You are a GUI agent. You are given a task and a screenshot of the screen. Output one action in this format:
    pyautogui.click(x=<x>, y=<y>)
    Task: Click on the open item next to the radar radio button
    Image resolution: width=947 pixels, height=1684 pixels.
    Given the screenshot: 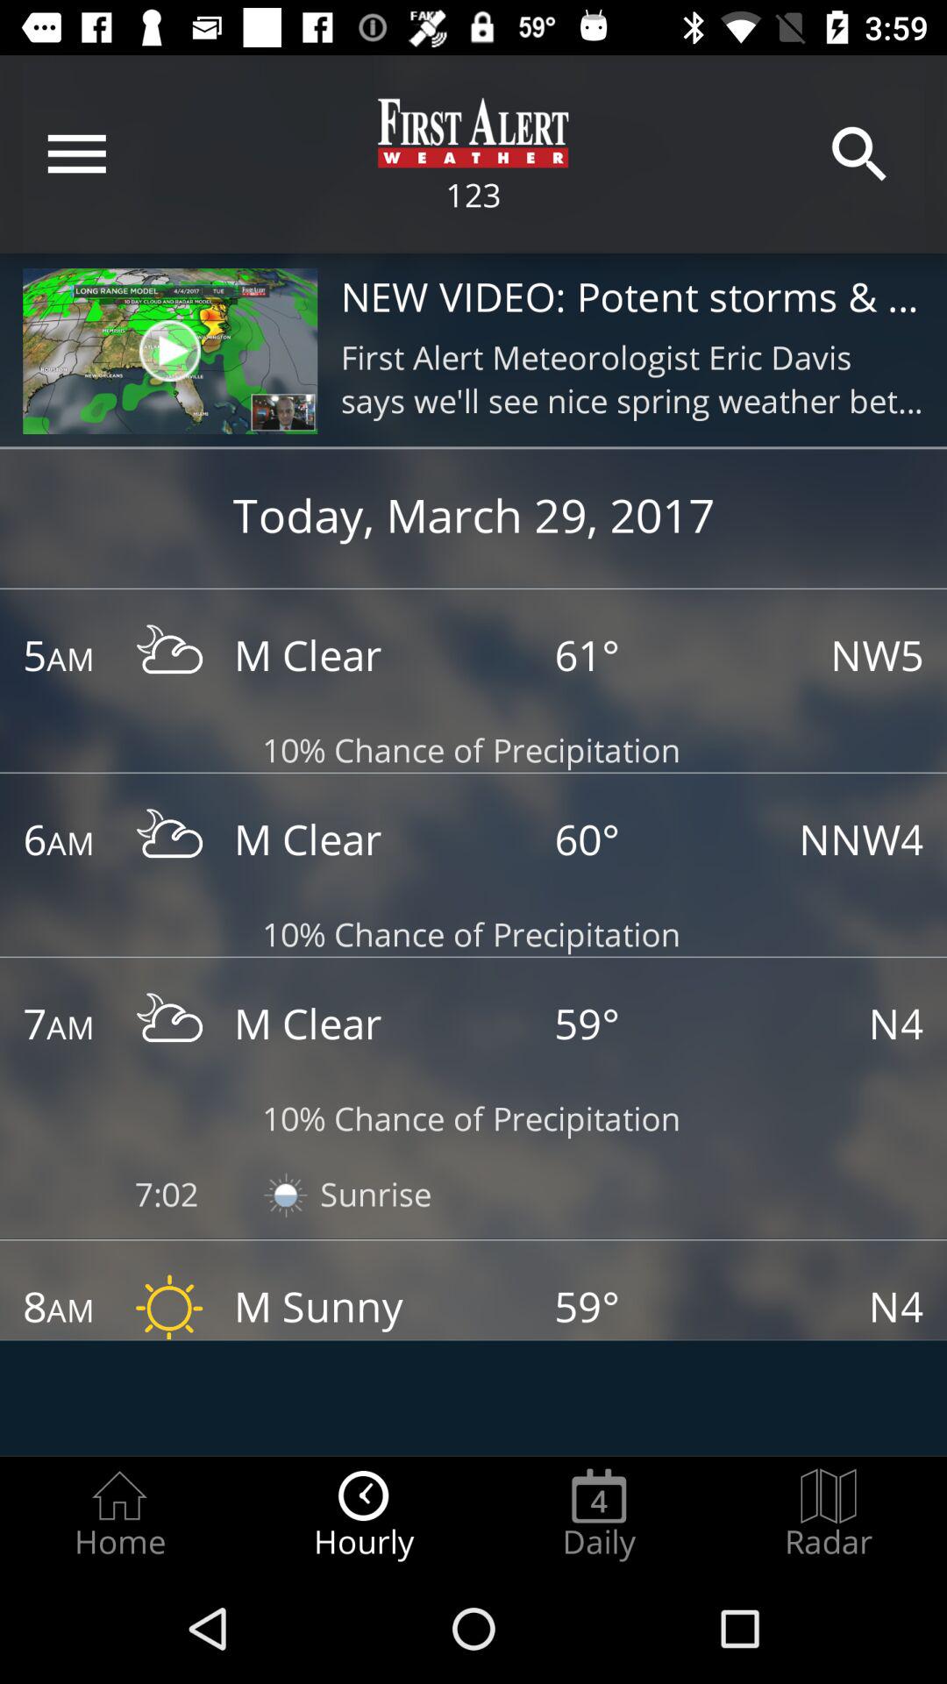 What is the action you would take?
    pyautogui.click(x=599, y=1514)
    